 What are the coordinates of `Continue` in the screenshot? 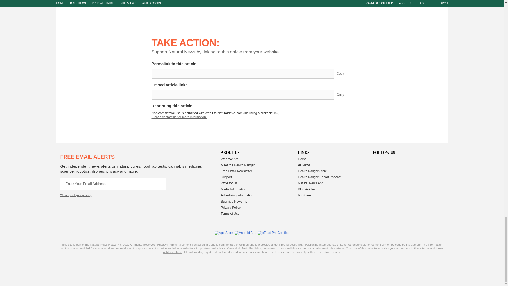 It's located at (160, 183).